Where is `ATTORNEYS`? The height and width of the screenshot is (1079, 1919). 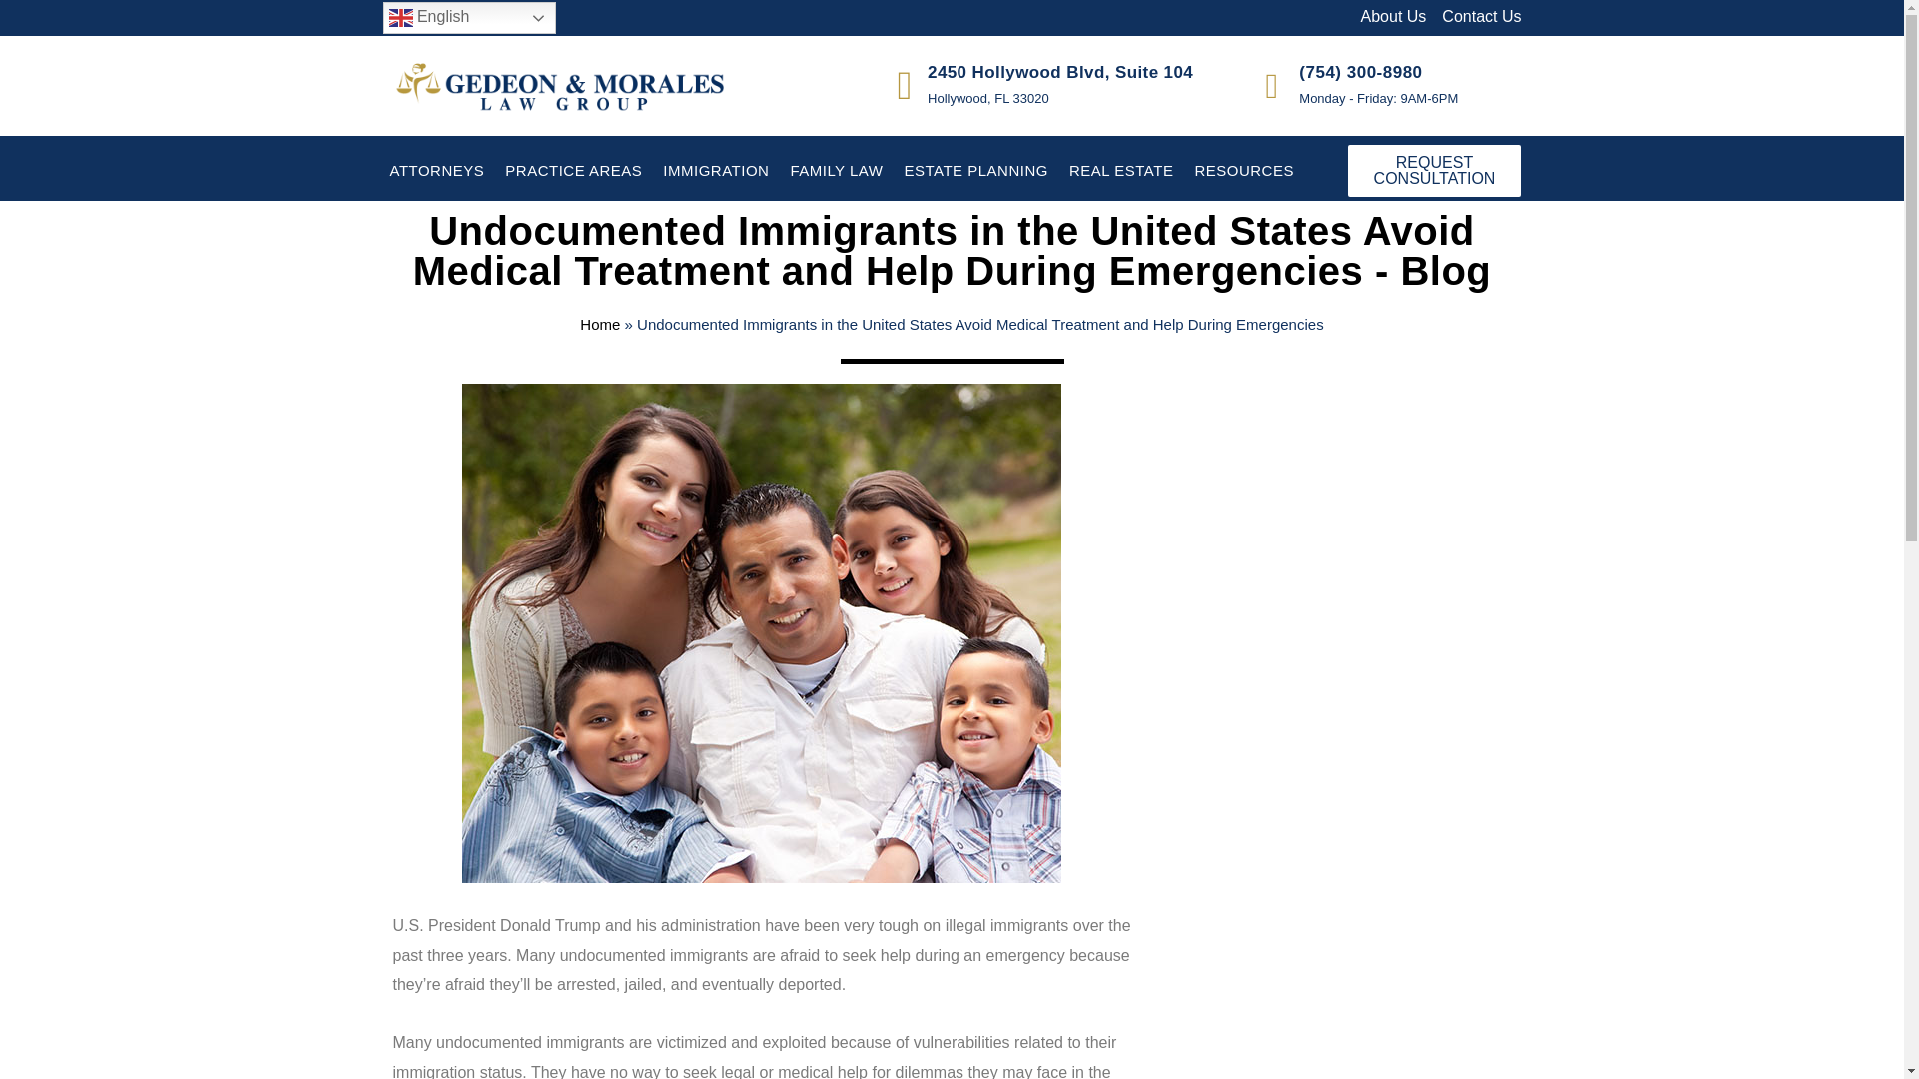
ATTORNEYS is located at coordinates (436, 170).